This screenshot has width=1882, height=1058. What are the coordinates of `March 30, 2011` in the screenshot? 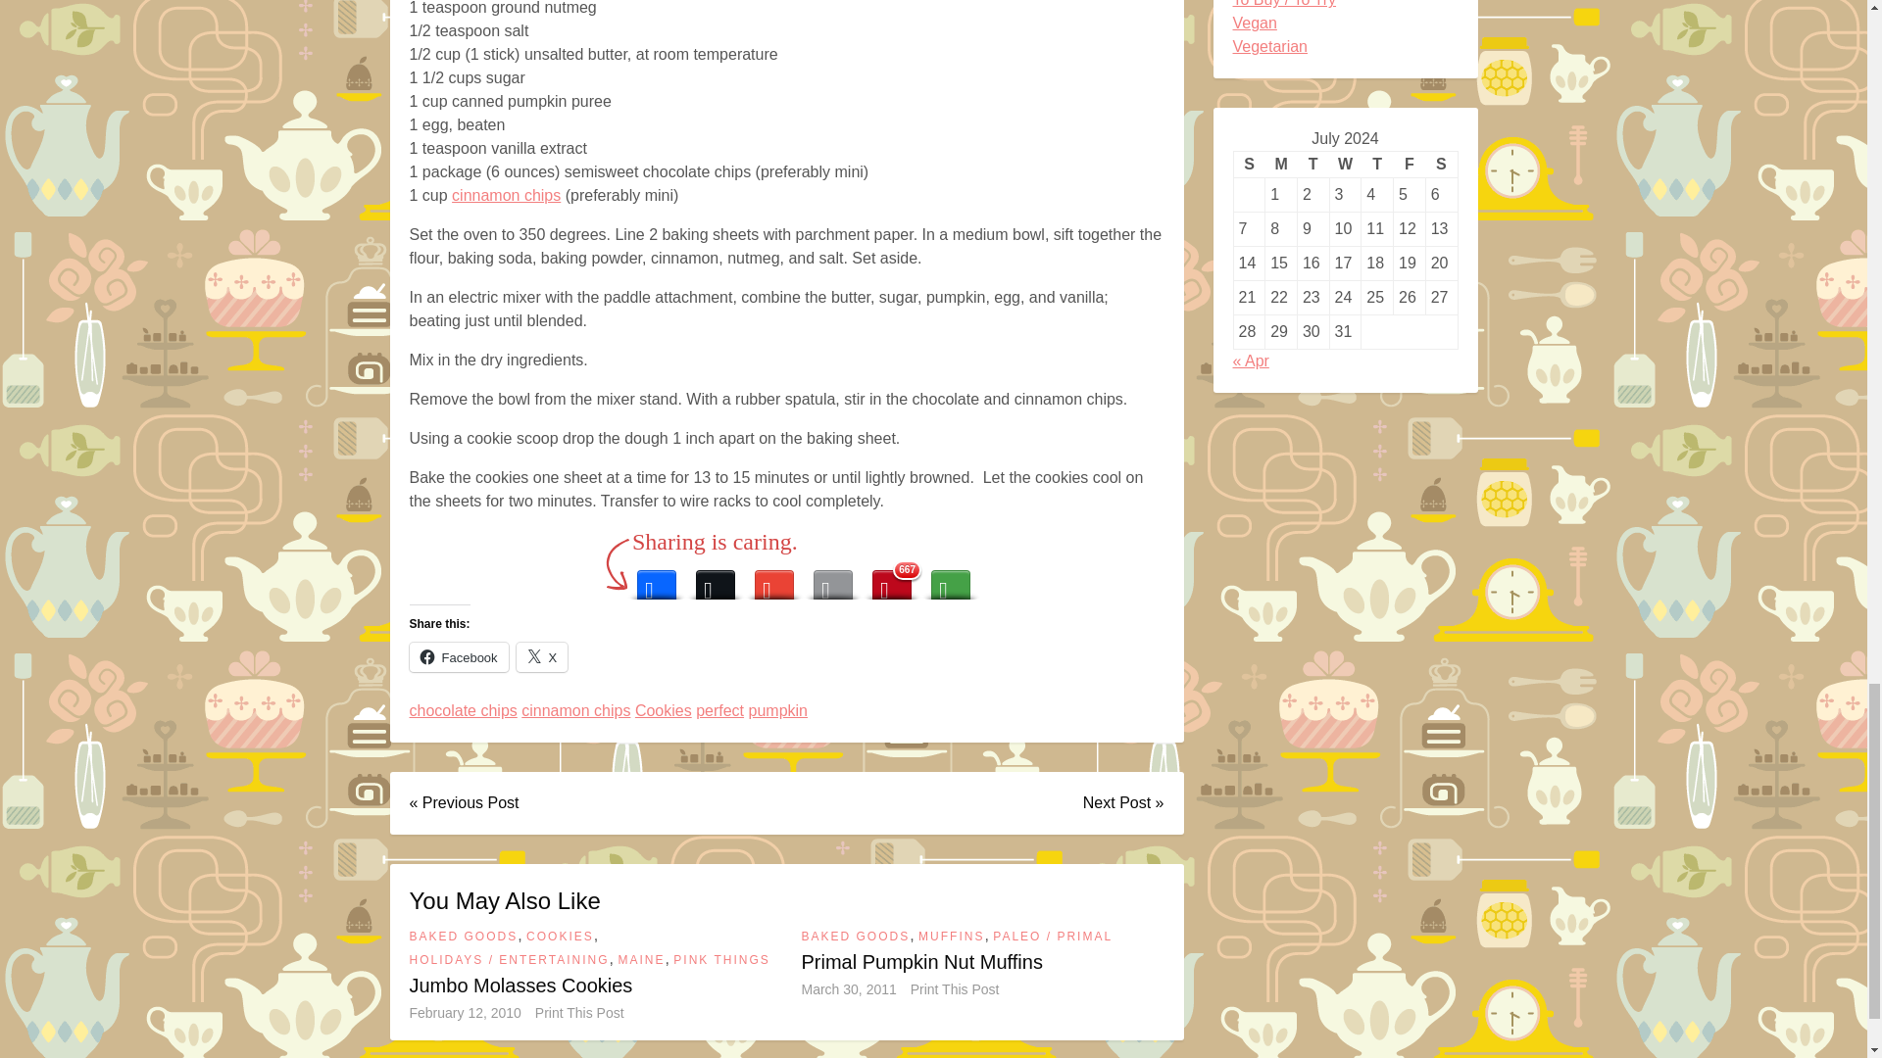 It's located at (849, 989).